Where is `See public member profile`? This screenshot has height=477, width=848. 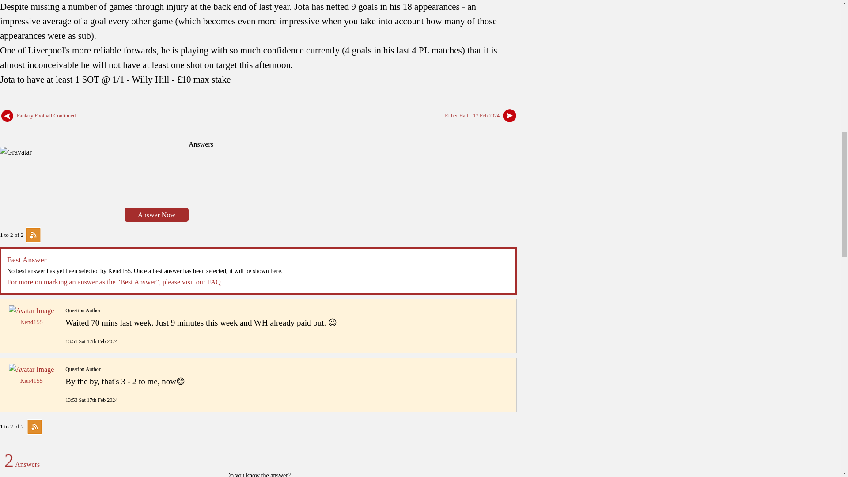 See public member profile is located at coordinates (31, 322).